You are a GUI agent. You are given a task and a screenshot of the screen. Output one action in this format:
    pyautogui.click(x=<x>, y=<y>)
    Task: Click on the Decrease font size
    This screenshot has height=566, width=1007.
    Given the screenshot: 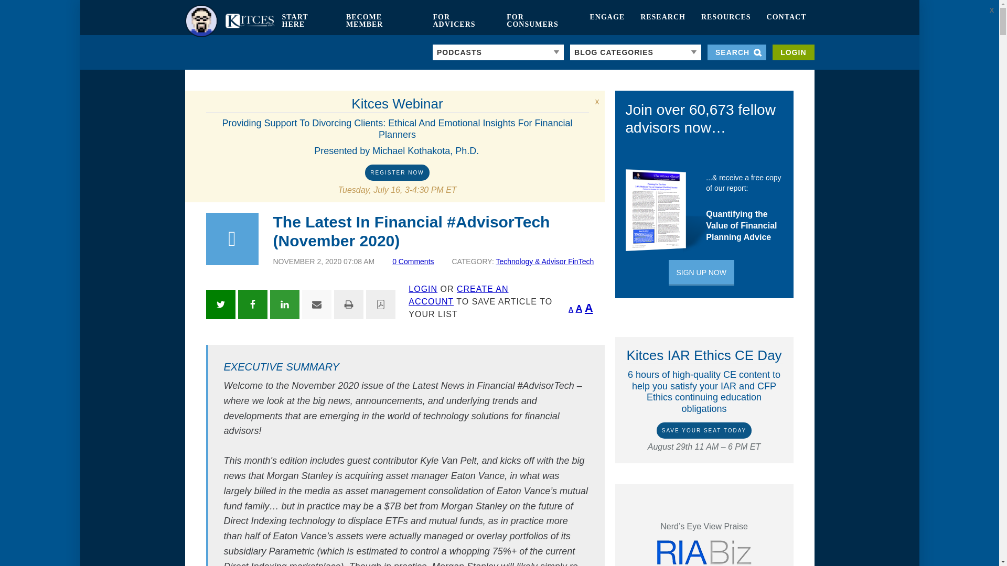 What is the action you would take?
    pyautogui.click(x=571, y=310)
    